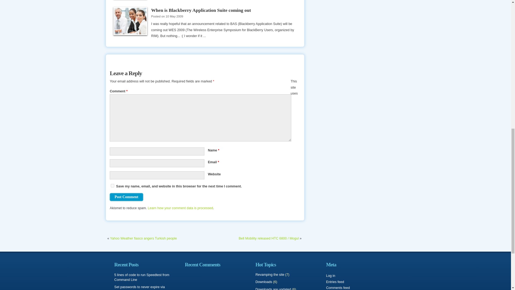 Image resolution: width=515 pixels, height=290 pixels. Describe the element at coordinates (142, 277) in the screenshot. I see `5 lines of code to run Speedtest from Command Line` at that location.